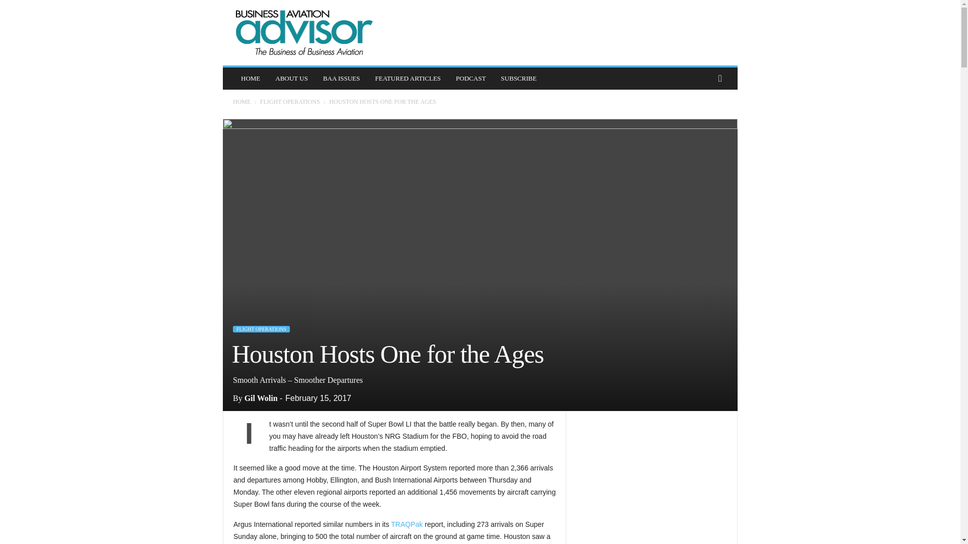 This screenshot has width=968, height=544. I want to click on Business Aviation Advisor Magazine, so click(305, 33).